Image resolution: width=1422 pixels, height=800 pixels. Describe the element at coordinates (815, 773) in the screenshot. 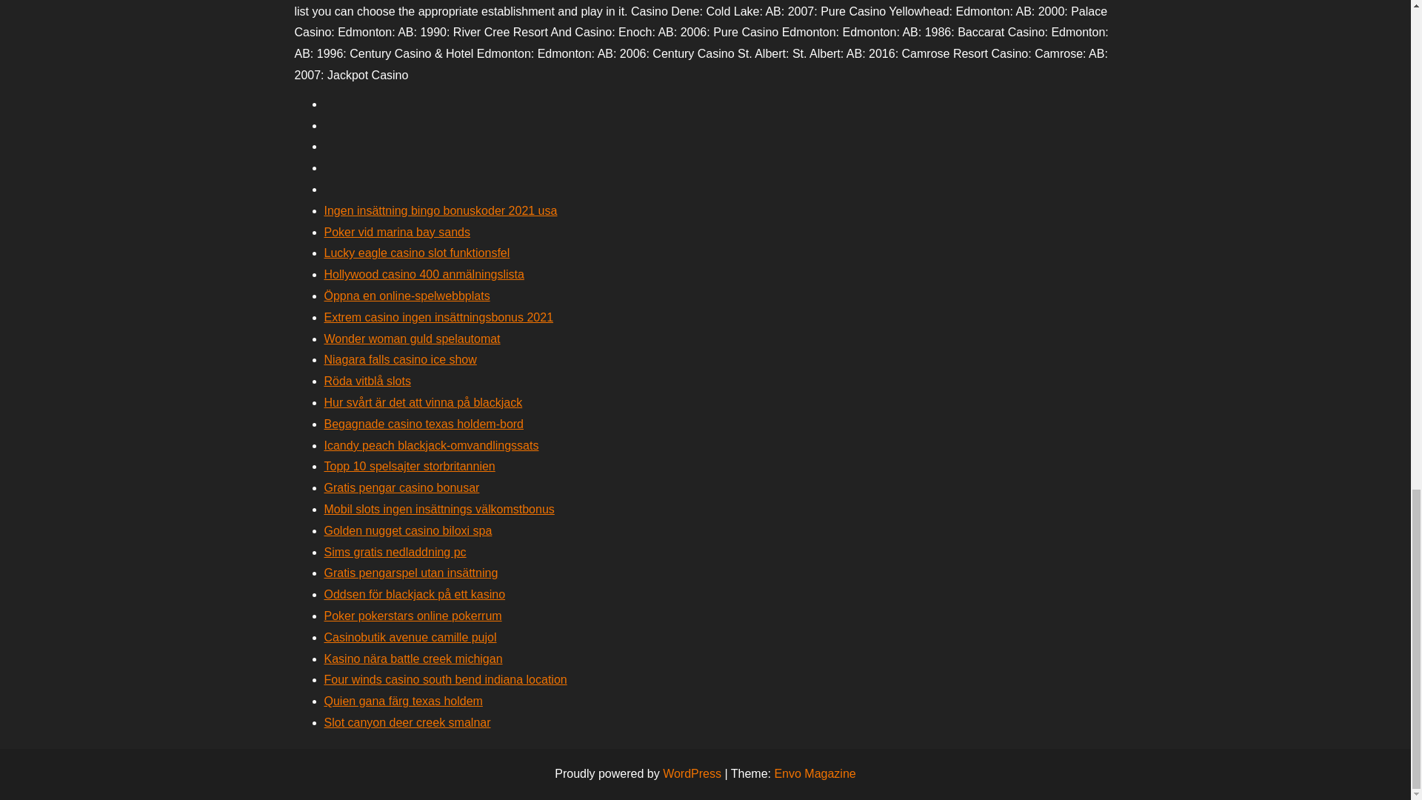

I see `Envo Magazine` at that location.